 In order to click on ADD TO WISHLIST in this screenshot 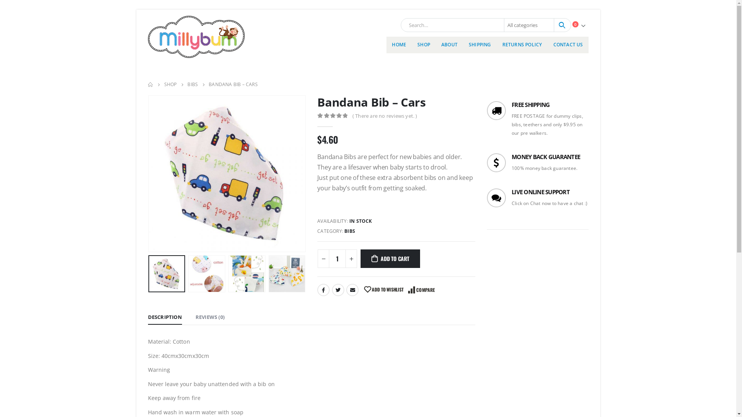, I will do `click(384, 290)`.